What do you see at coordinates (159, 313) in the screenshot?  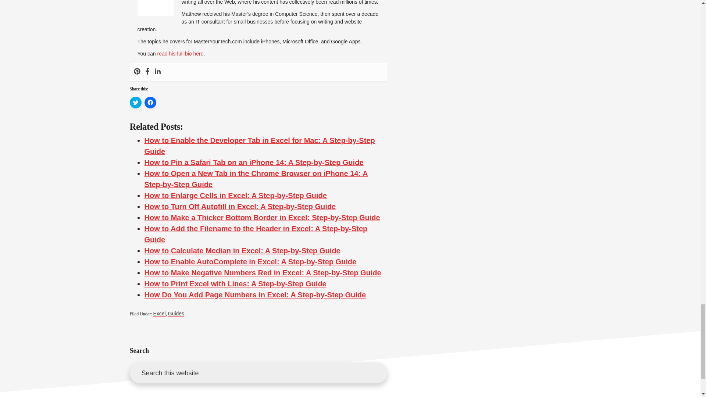 I see `Excel` at bounding box center [159, 313].